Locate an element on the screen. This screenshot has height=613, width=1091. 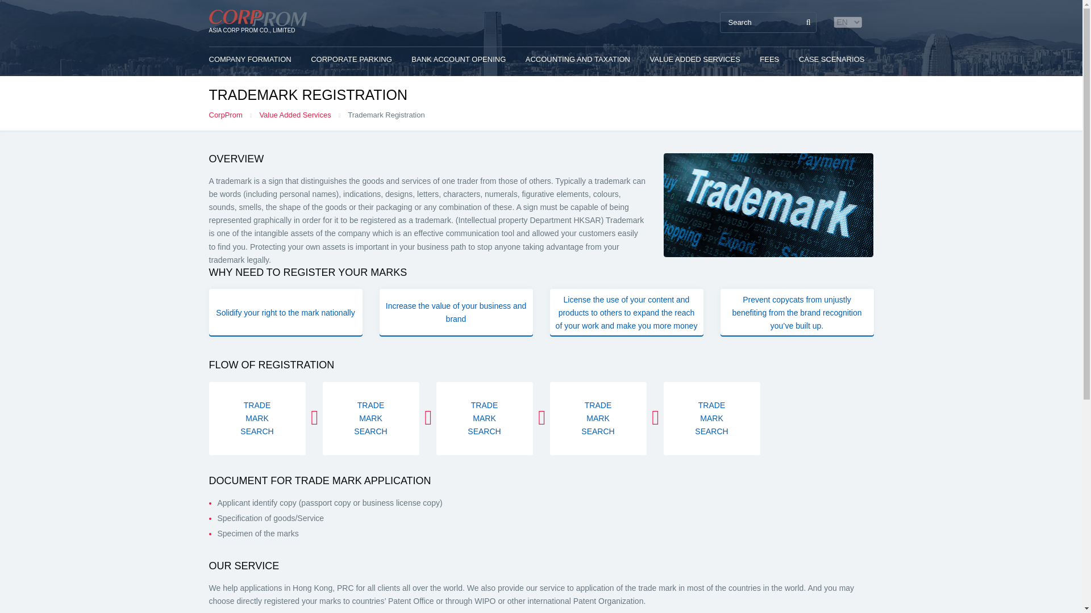
CORPORATE PARKING is located at coordinates (356, 59).